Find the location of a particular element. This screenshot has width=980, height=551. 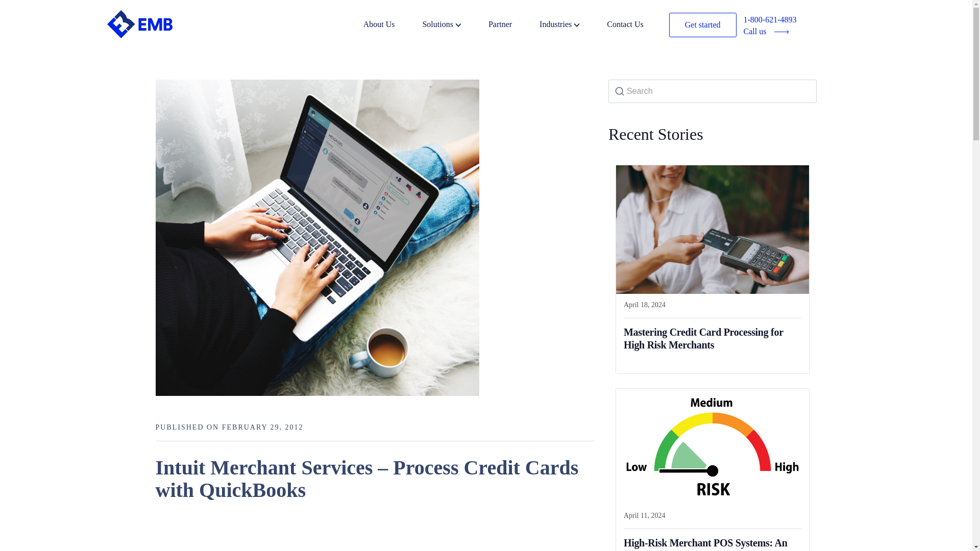

Industries is located at coordinates (572, 26).